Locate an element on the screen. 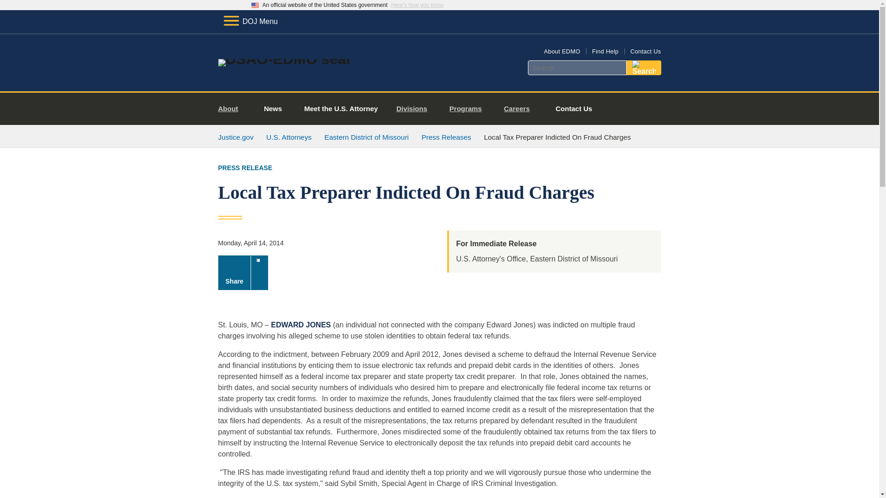 This screenshot has height=498, width=886. Share is located at coordinates (243, 273).